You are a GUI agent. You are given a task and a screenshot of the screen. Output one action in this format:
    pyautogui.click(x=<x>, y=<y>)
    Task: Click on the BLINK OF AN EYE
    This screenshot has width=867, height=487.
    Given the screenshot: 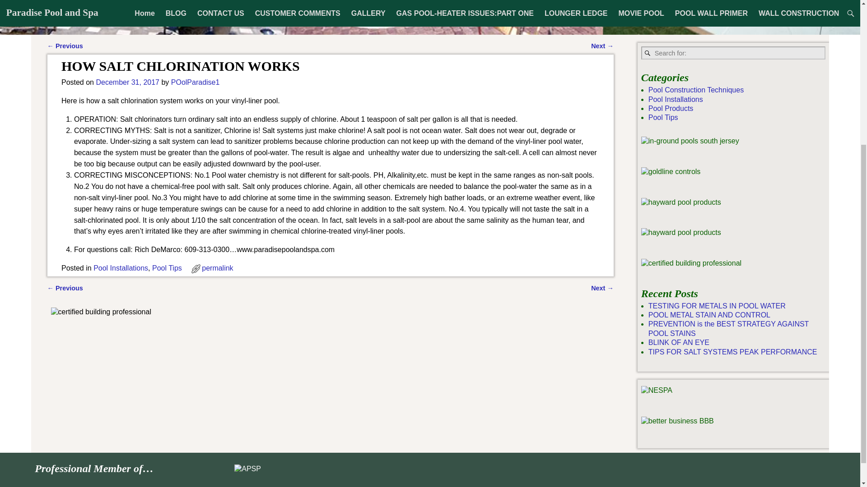 What is the action you would take?
    pyautogui.click(x=679, y=342)
    